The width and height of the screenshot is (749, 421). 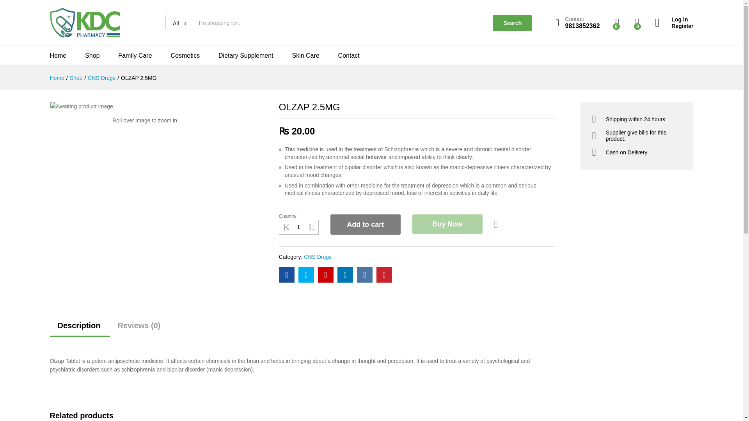 I want to click on Add to Wishlist, so click(x=497, y=225).